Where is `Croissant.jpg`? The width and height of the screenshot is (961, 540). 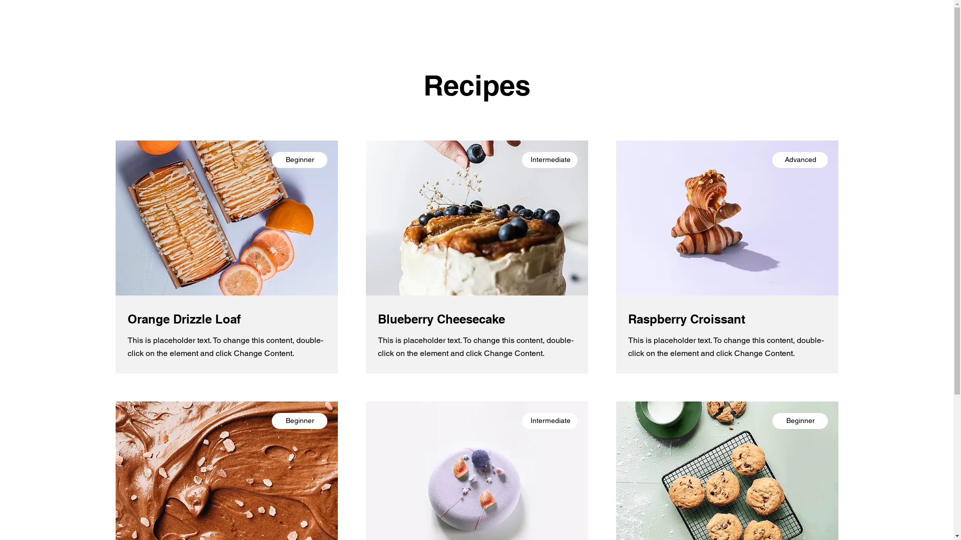
Croissant.jpg is located at coordinates (727, 218).